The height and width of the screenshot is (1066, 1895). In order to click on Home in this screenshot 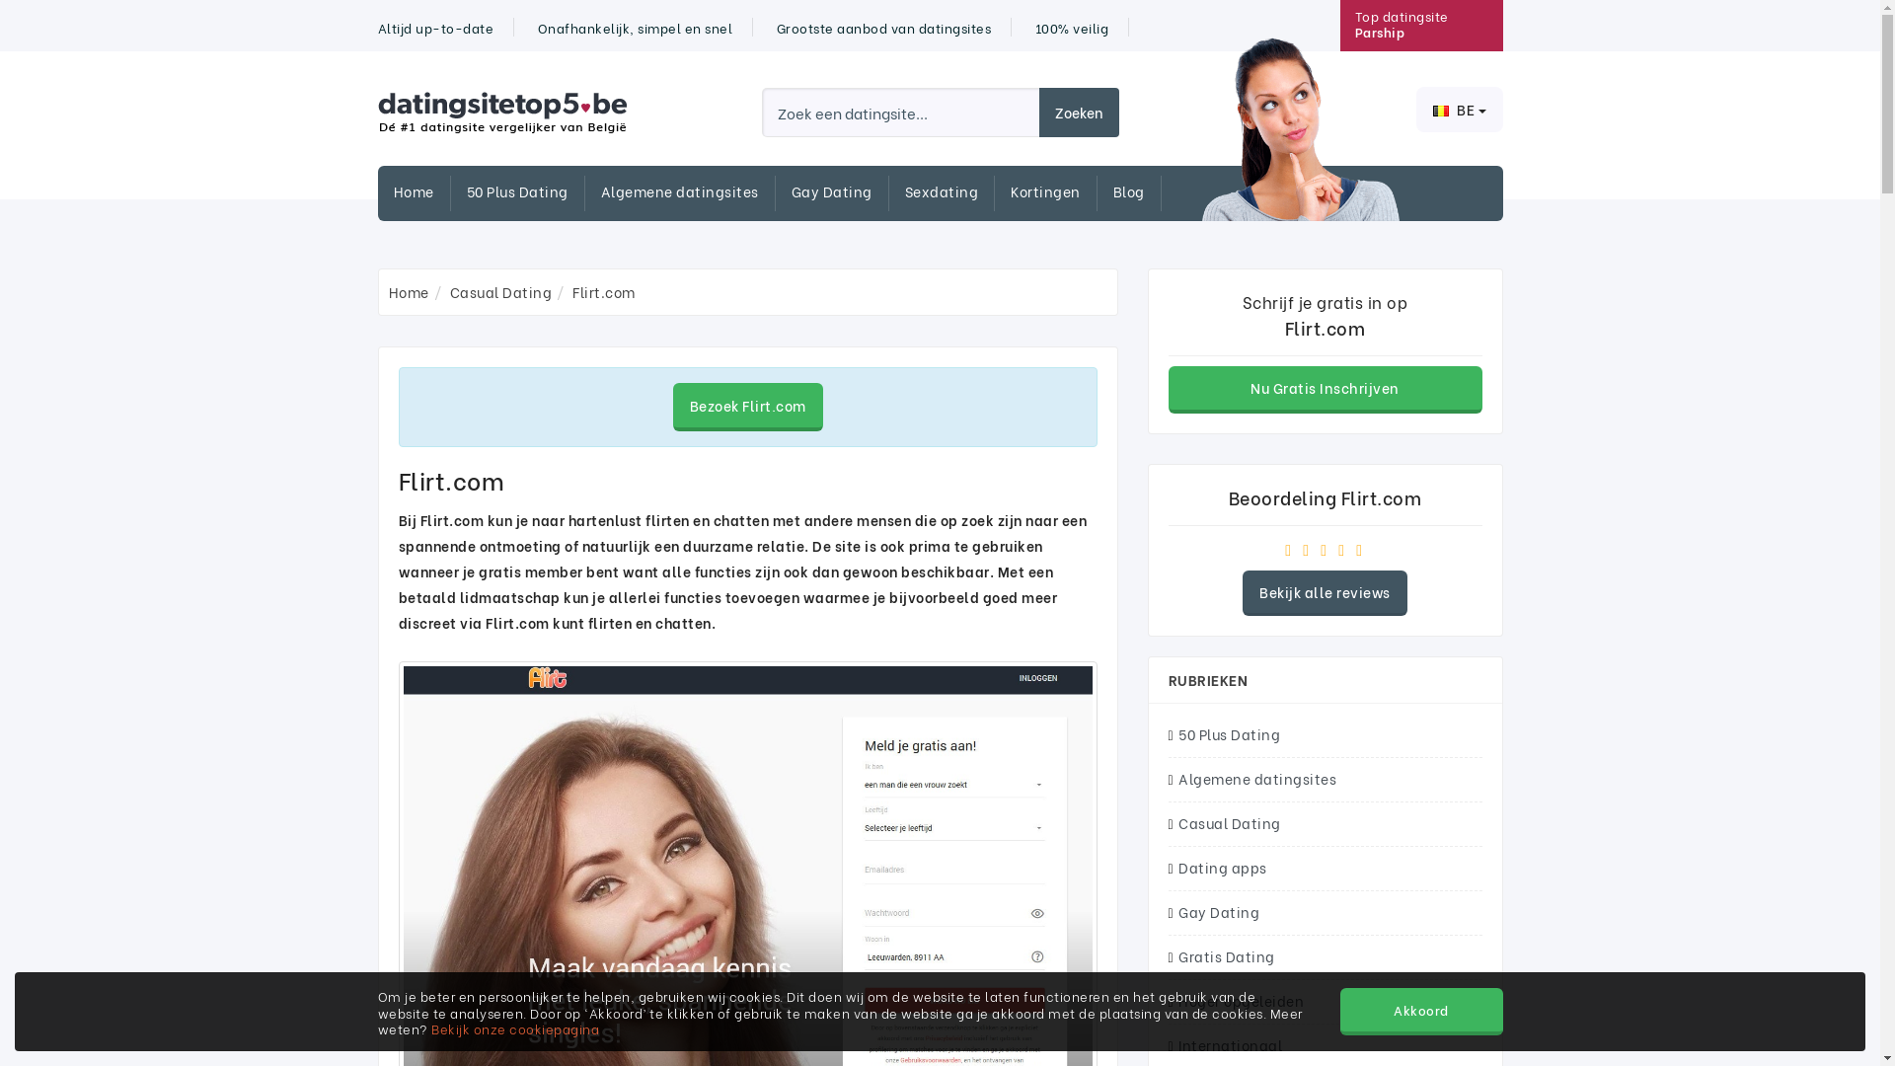, I will do `click(409, 292)`.